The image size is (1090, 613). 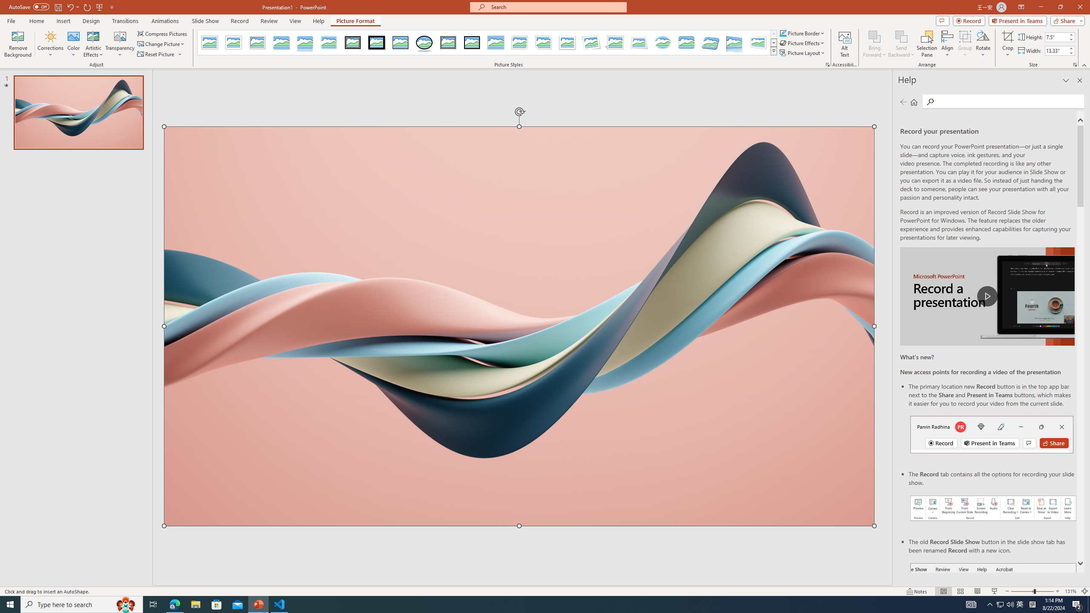 What do you see at coordinates (993, 606) in the screenshot?
I see `Record button in ribbon` at bounding box center [993, 606].